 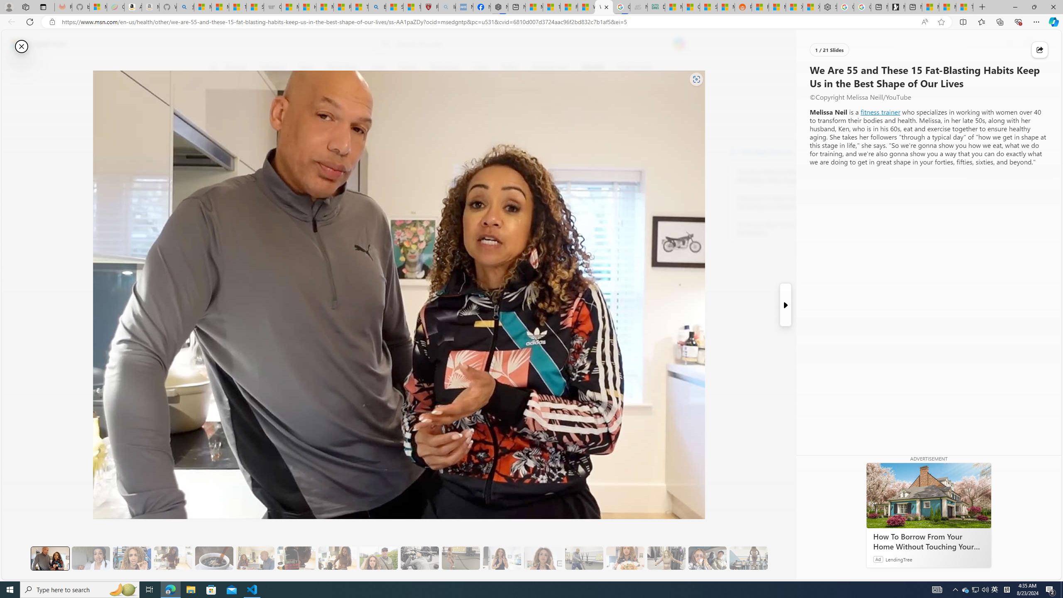 What do you see at coordinates (218, 101) in the screenshot?
I see `6 Like` at bounding box center [218, 101].